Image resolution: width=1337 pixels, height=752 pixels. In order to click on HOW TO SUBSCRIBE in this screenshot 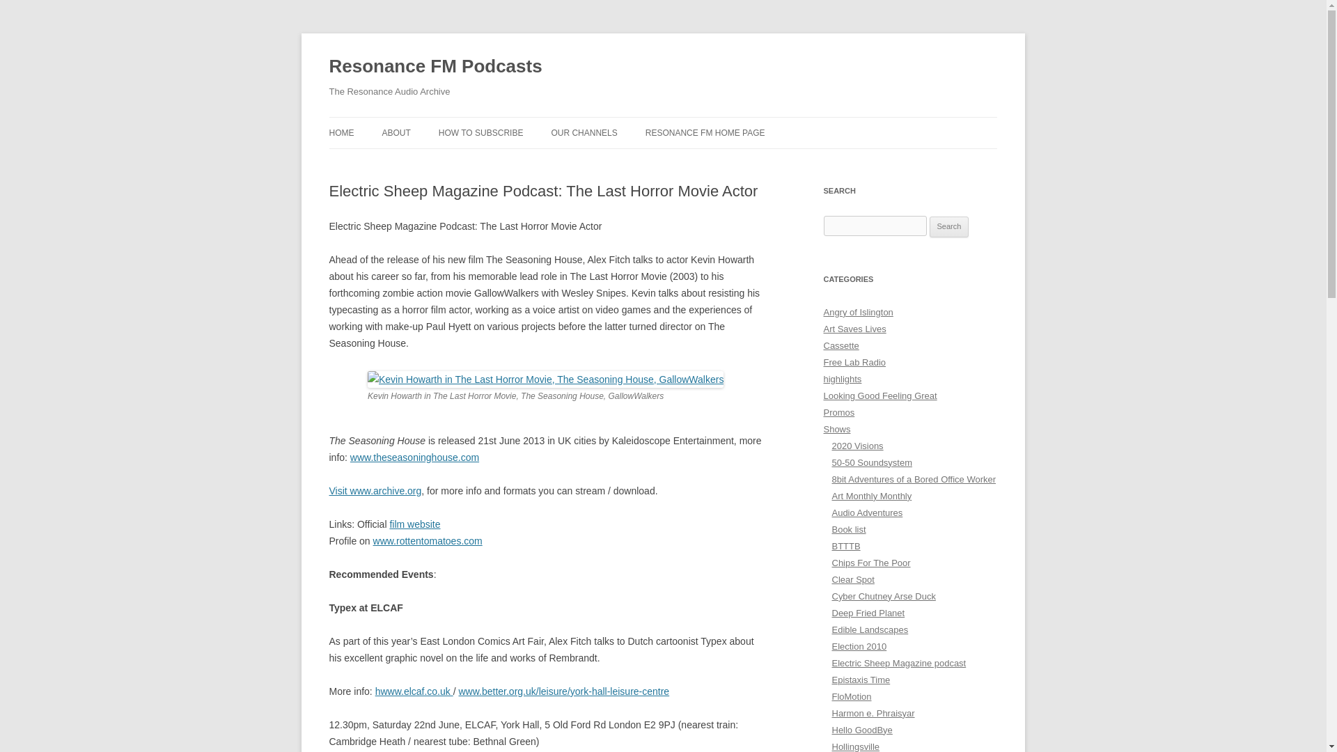, I will do `click(480, 132)`.